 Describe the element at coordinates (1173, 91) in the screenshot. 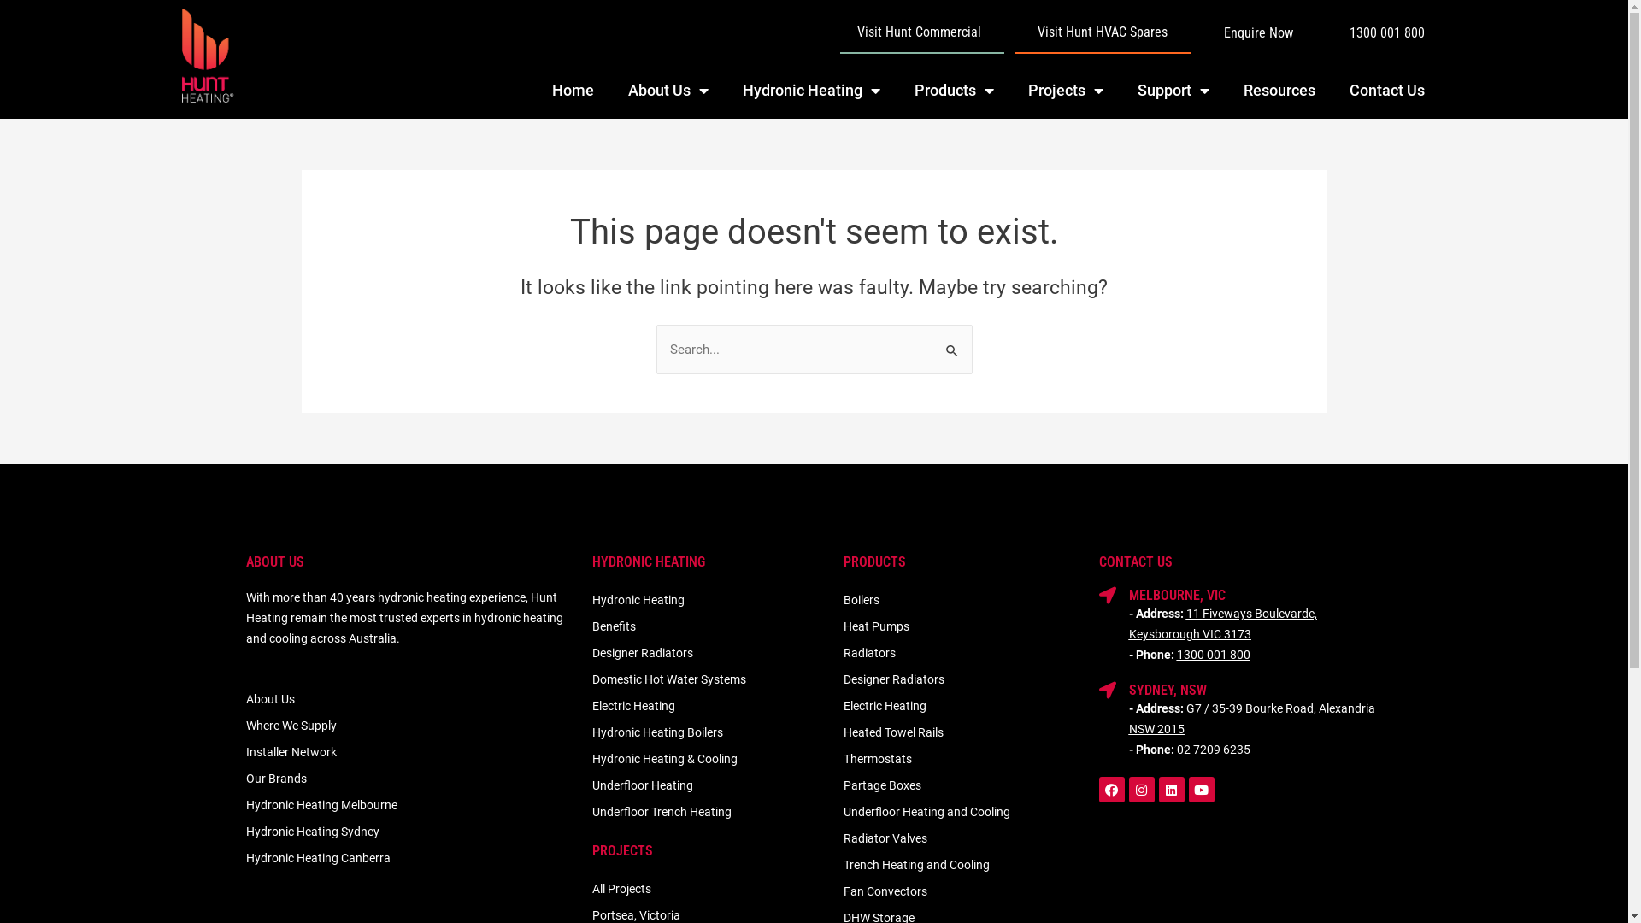

I see `Support` at that location.